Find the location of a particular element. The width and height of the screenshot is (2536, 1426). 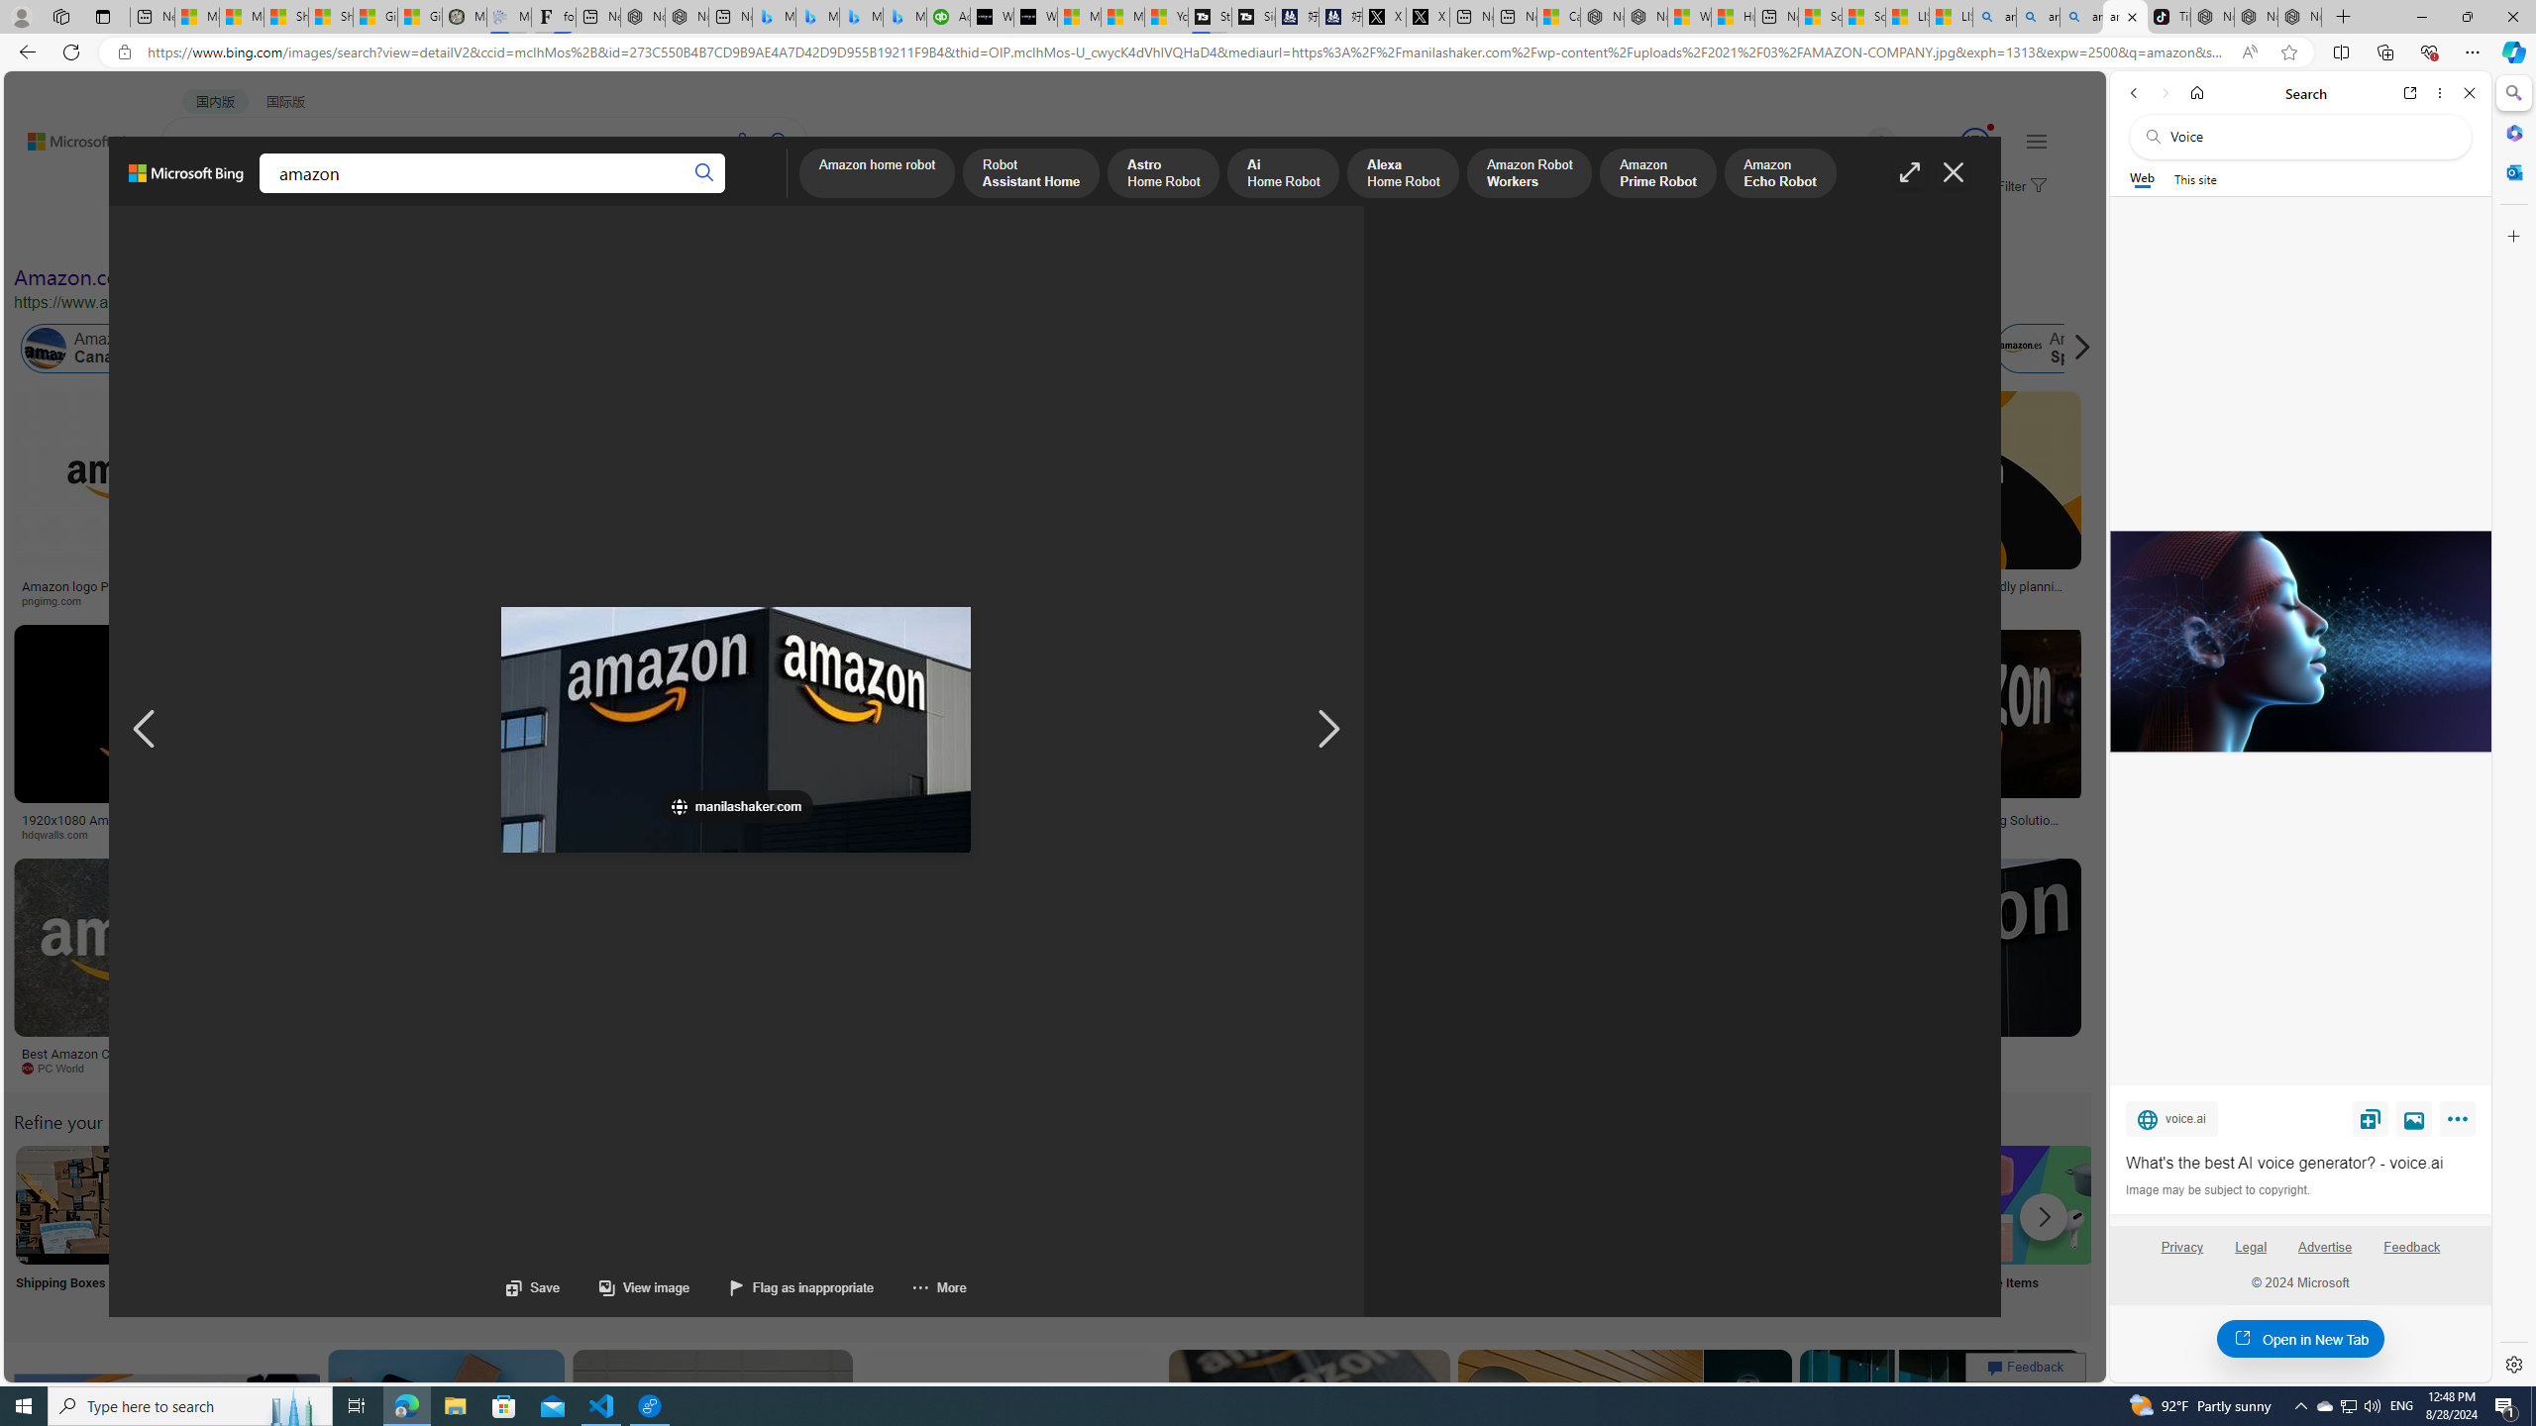

Shipping Boxes is located at coordinates (73, 1230).